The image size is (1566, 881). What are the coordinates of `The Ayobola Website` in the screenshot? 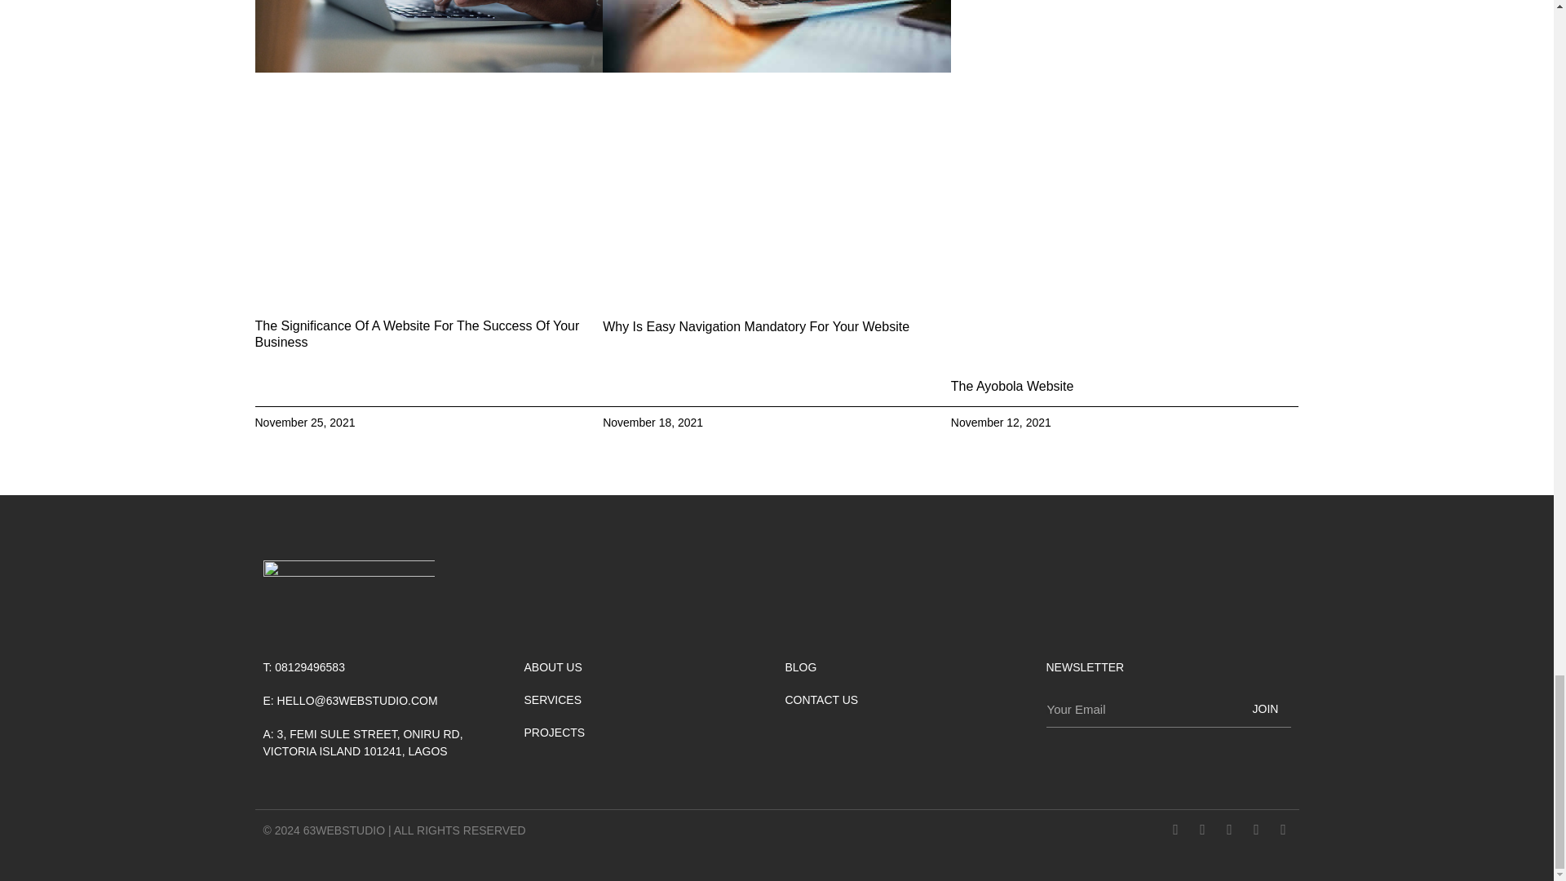 It's located at (1012, 386).